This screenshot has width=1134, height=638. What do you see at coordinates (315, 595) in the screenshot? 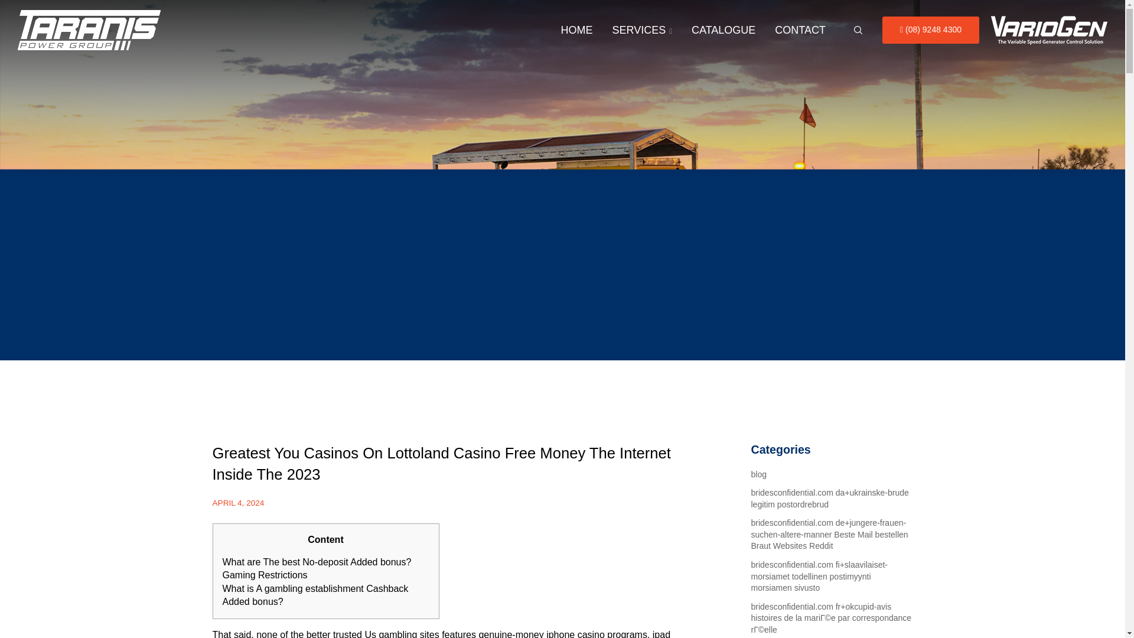
I see `What is A gambling establishment Cashback Added bonus?` at bounding box center [315, 595].